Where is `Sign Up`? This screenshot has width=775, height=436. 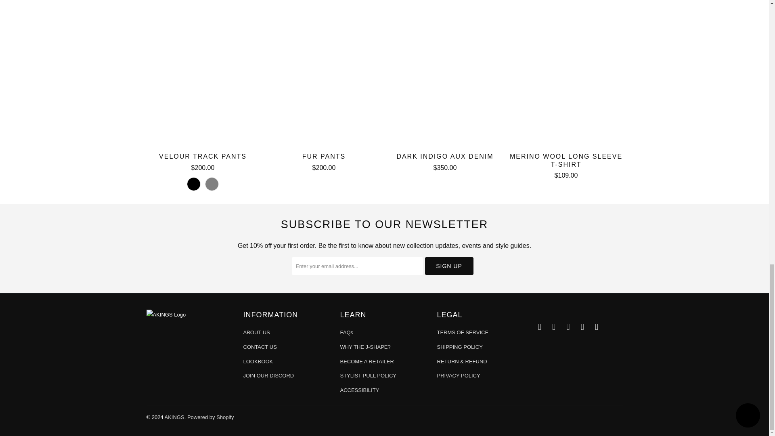 Sign Up is located at coordinates (449, 266).